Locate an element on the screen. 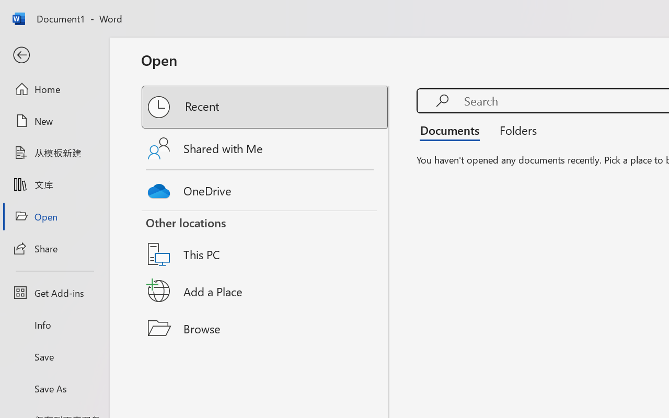 This screenshot has height=418, width=669. Add a Place is located at coordinates (266, 291).